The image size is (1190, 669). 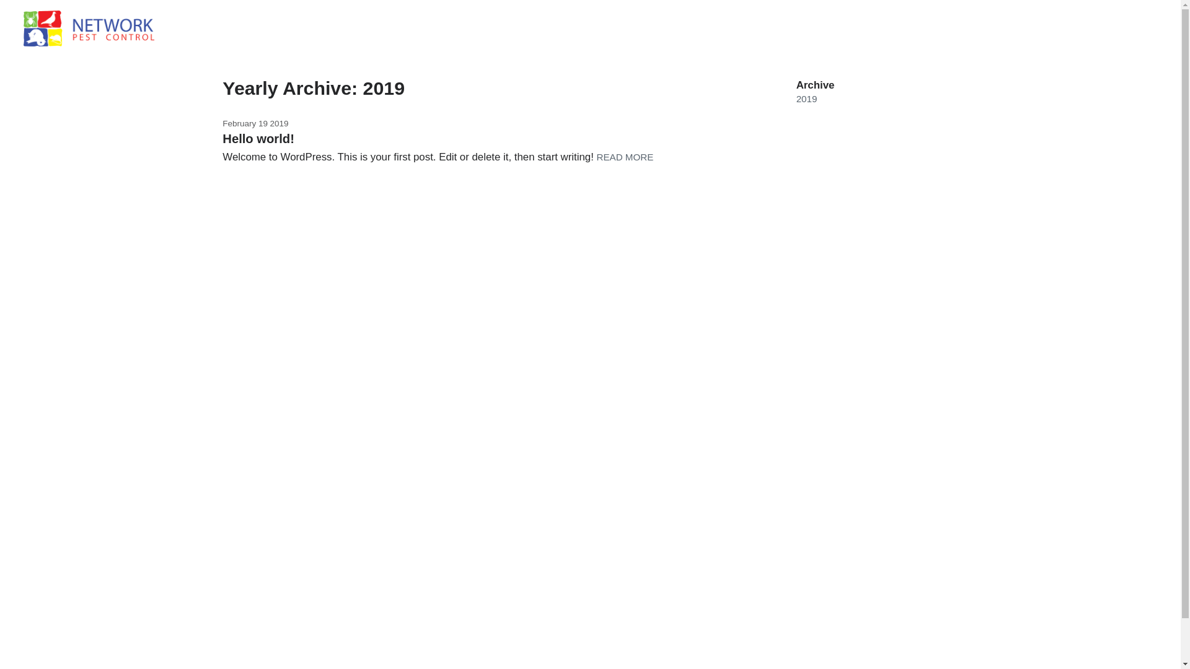 What do you see at coordinates (625, 157) in the screenshot?
I see `READ MORE` at bounding box center [625, 157].